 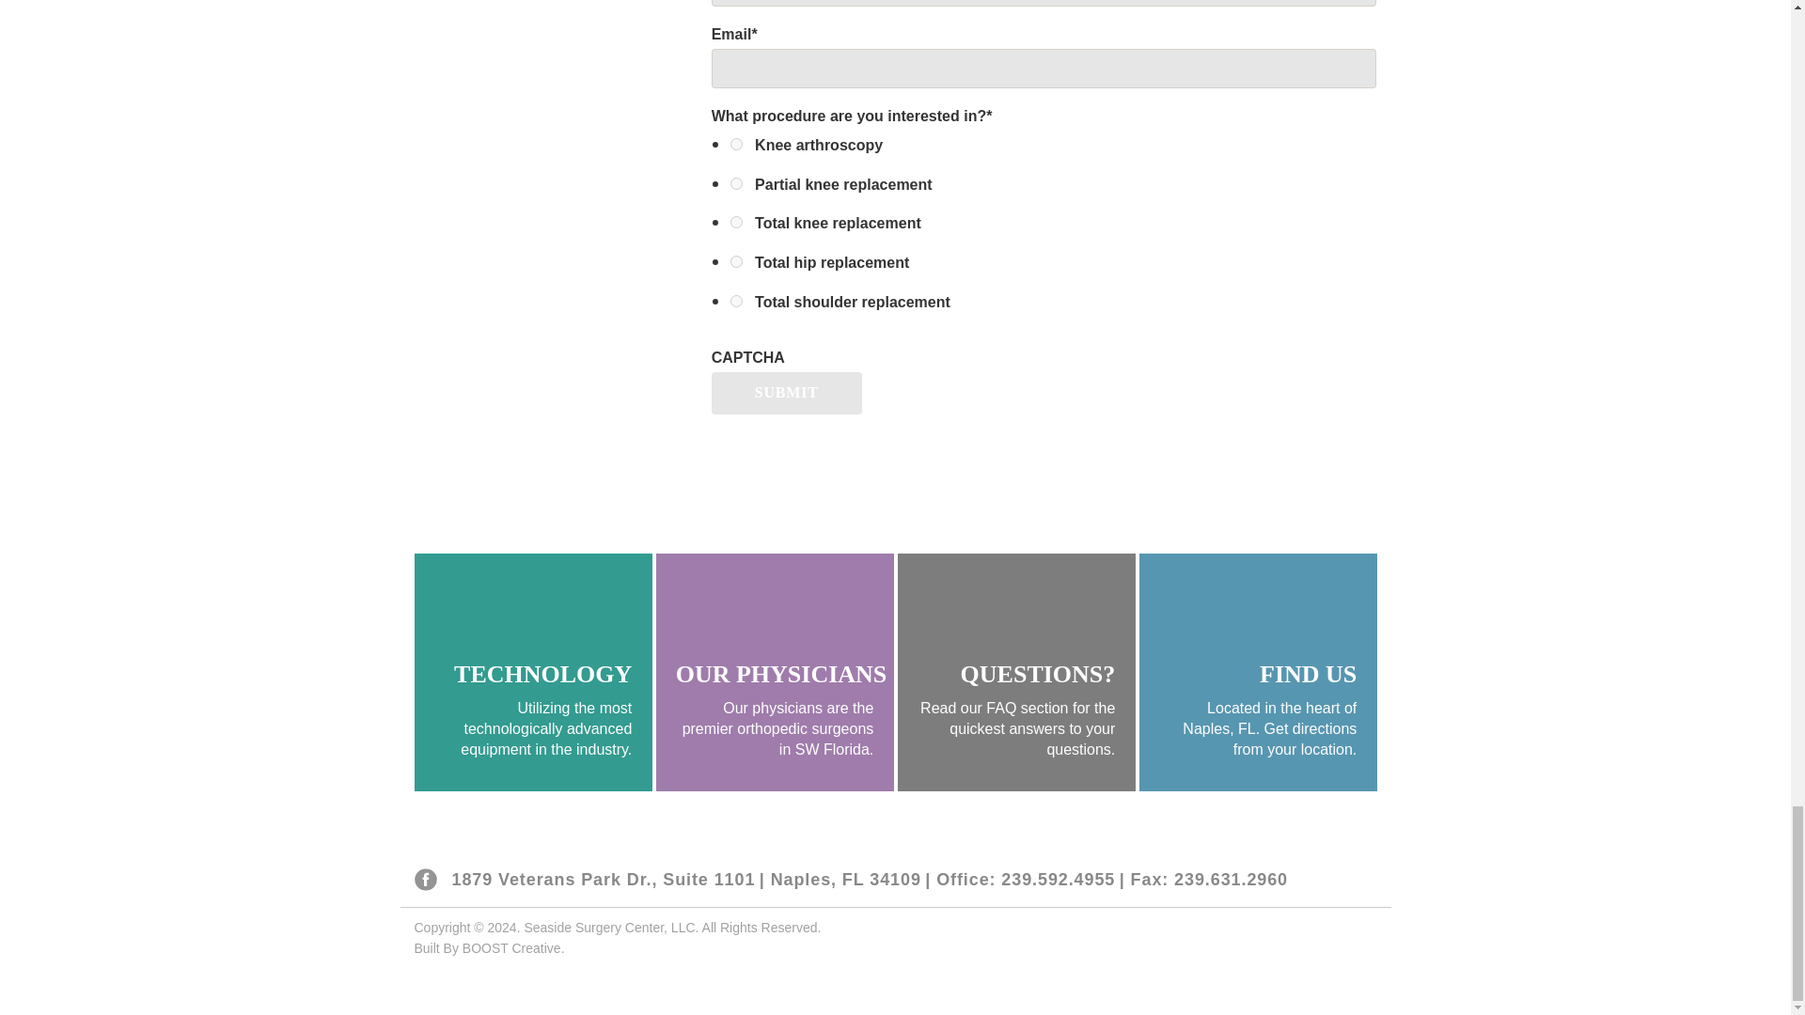 I want to click on Submit, so click(x=786, y=393).